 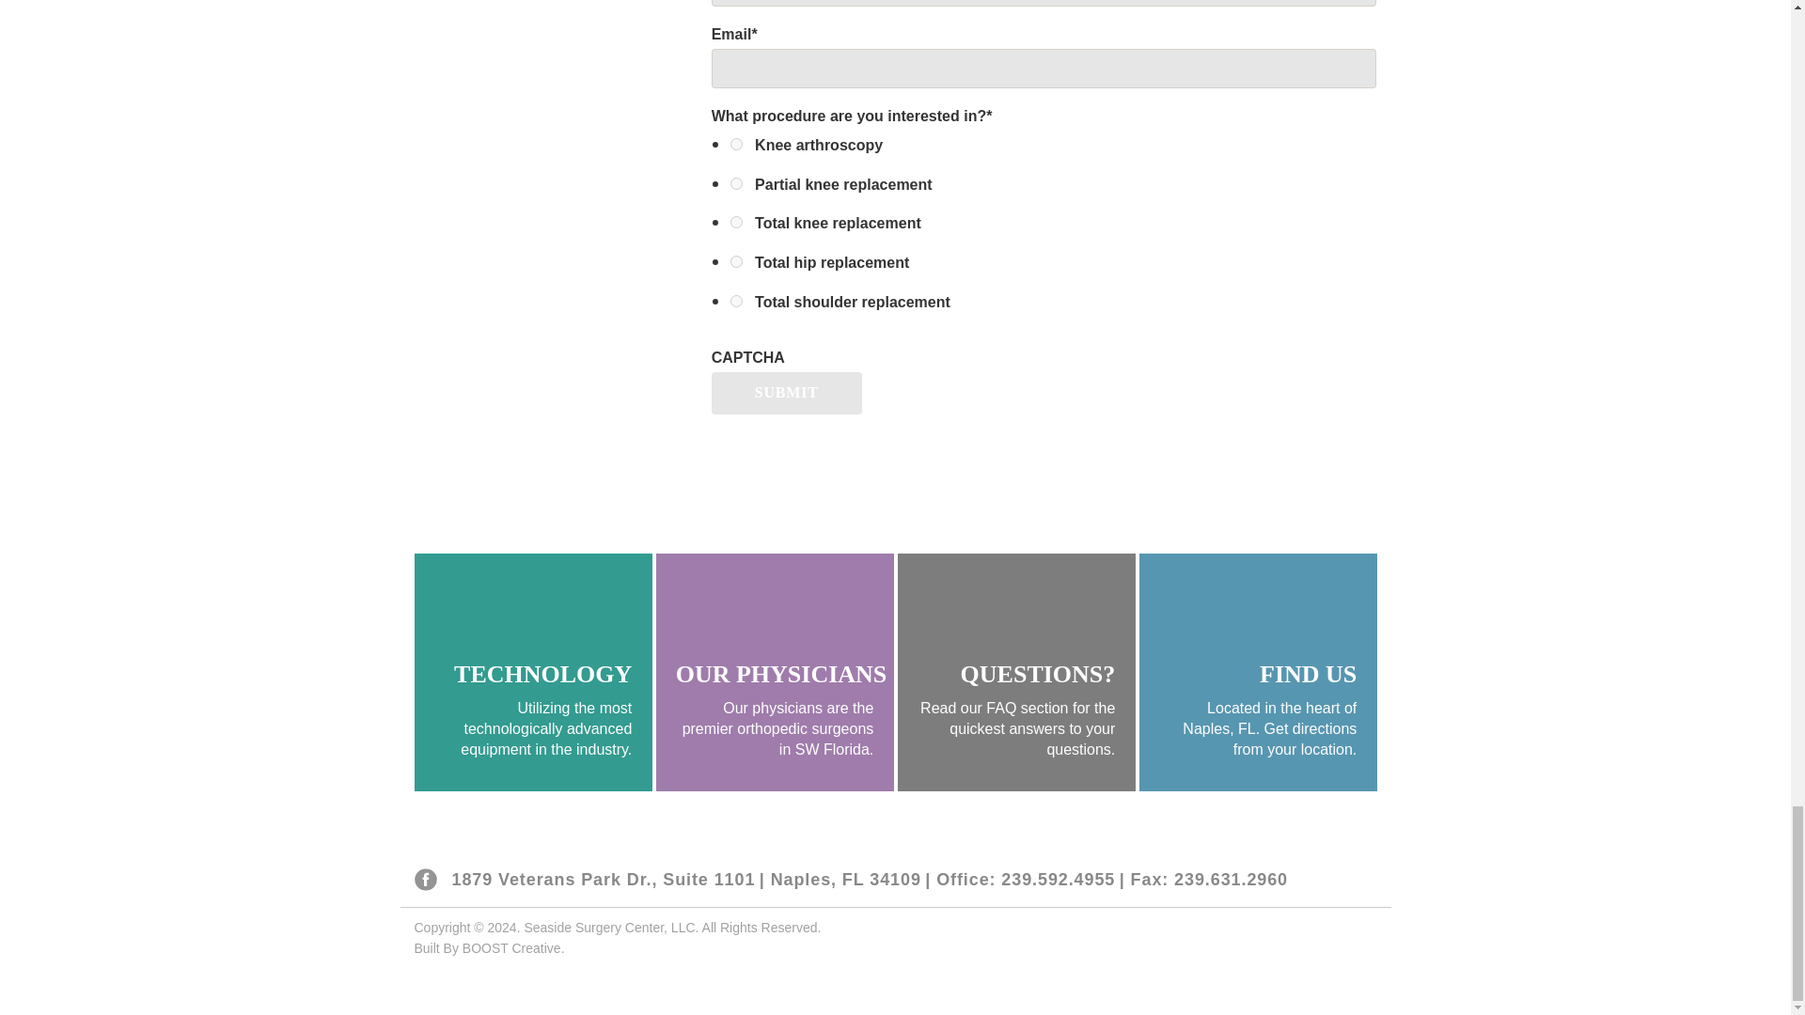 I want to click on Submit, so click(x=786, y=393).